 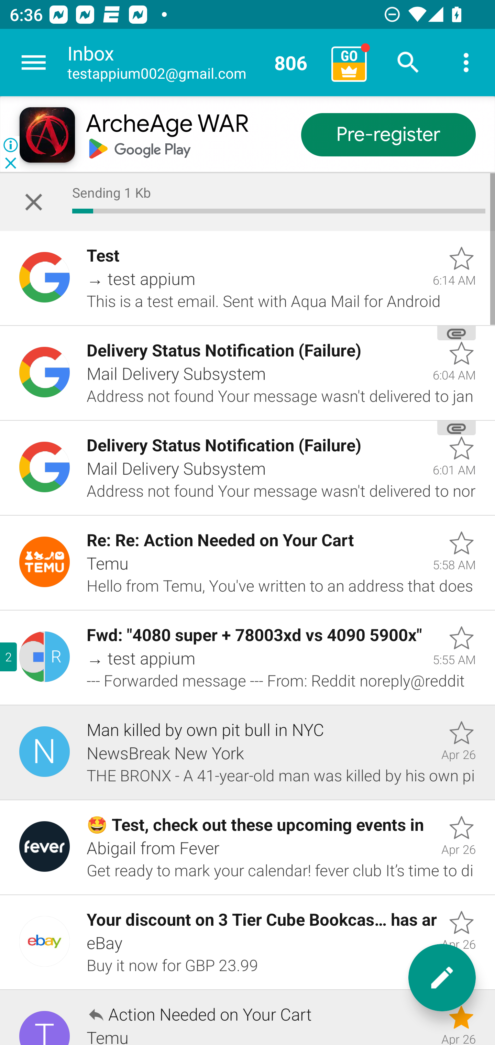 I want to click on Inbox testappium002@gmail.com 806, so click(x=195, y=63).